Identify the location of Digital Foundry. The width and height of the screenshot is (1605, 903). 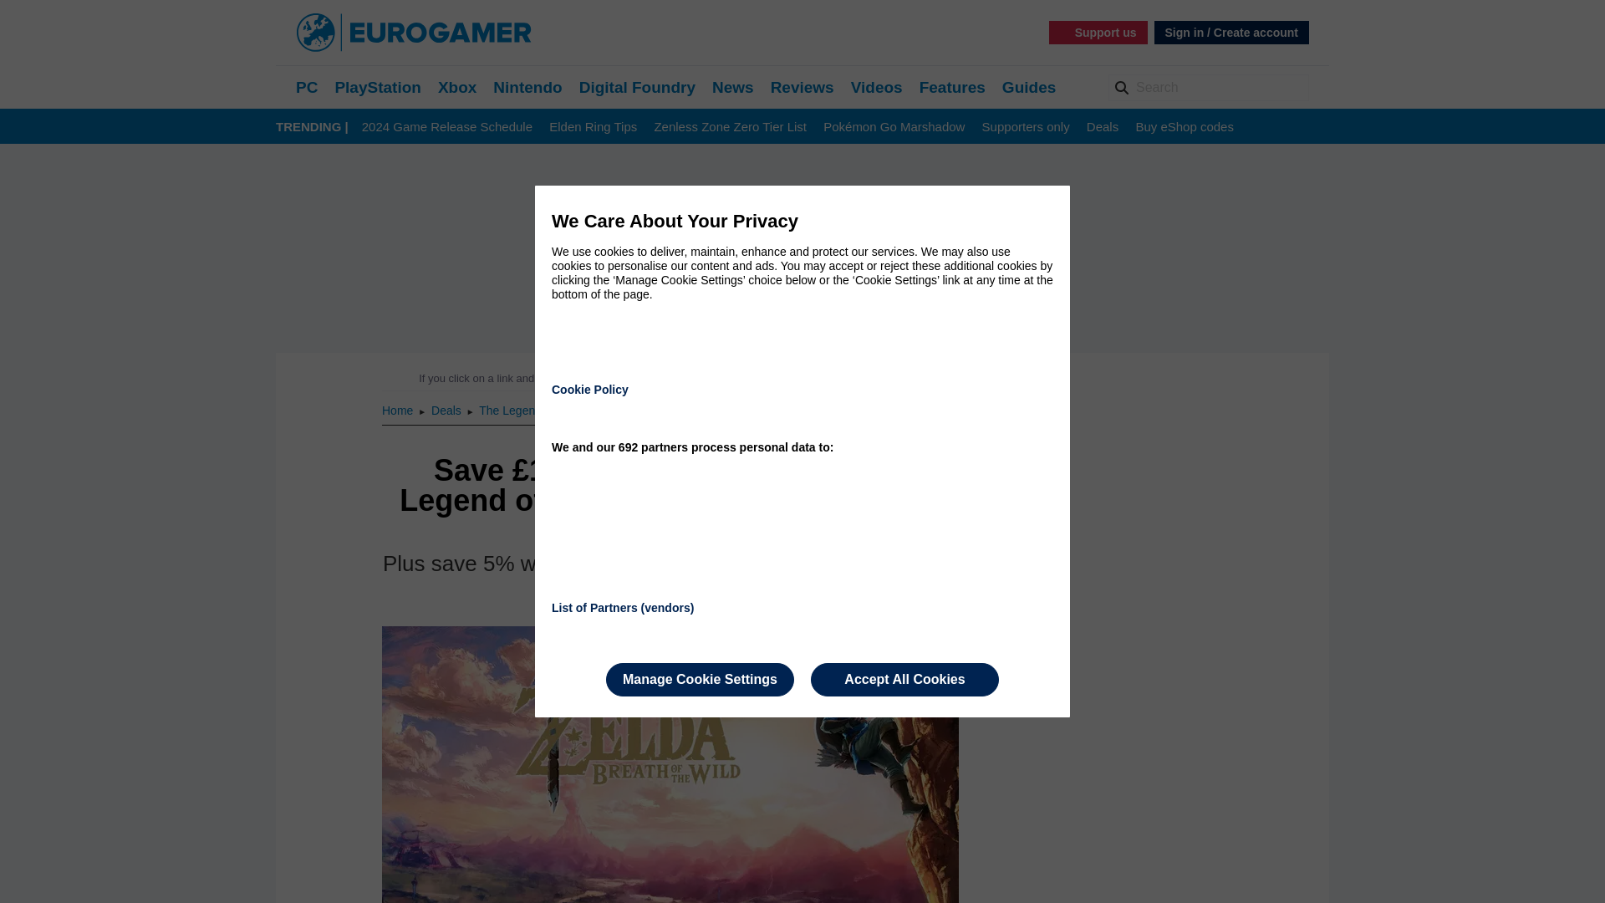
(637, 87).